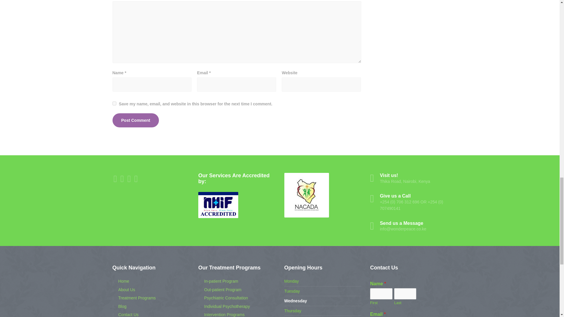 The width and height of the screenshot is (564, 317). Describe the element at coordinates (136, 120) in the screenshot. I see `Post Comment` at that location.